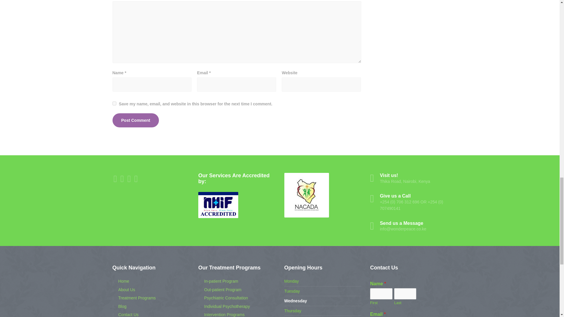 The width and height of the screenshot is (564, 317). Describe the element at coordinates (136, 120) in the screenshot. I see `Post Comment` at that location.